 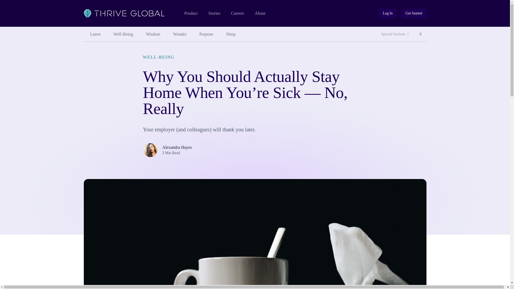 I want to click on Stories, so click(x=214, y=13).